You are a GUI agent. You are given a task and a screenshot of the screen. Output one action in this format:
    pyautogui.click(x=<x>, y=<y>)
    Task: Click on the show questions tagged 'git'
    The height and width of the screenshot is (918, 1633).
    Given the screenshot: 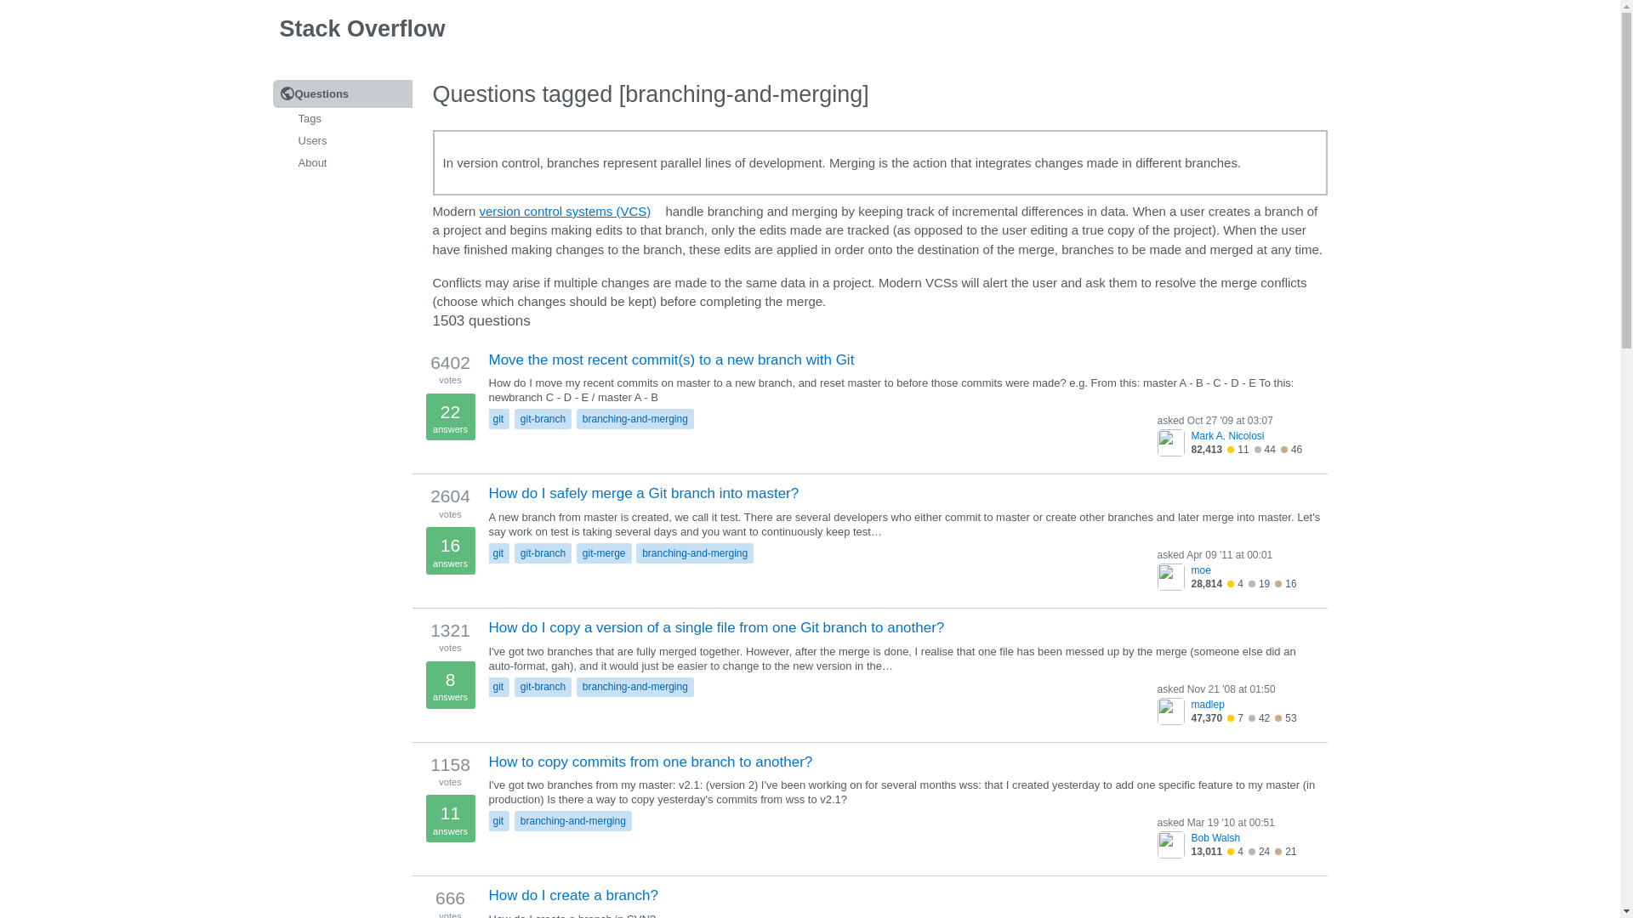 What is the action you would take?
    pyautogui.click(x=498, y=687)
    